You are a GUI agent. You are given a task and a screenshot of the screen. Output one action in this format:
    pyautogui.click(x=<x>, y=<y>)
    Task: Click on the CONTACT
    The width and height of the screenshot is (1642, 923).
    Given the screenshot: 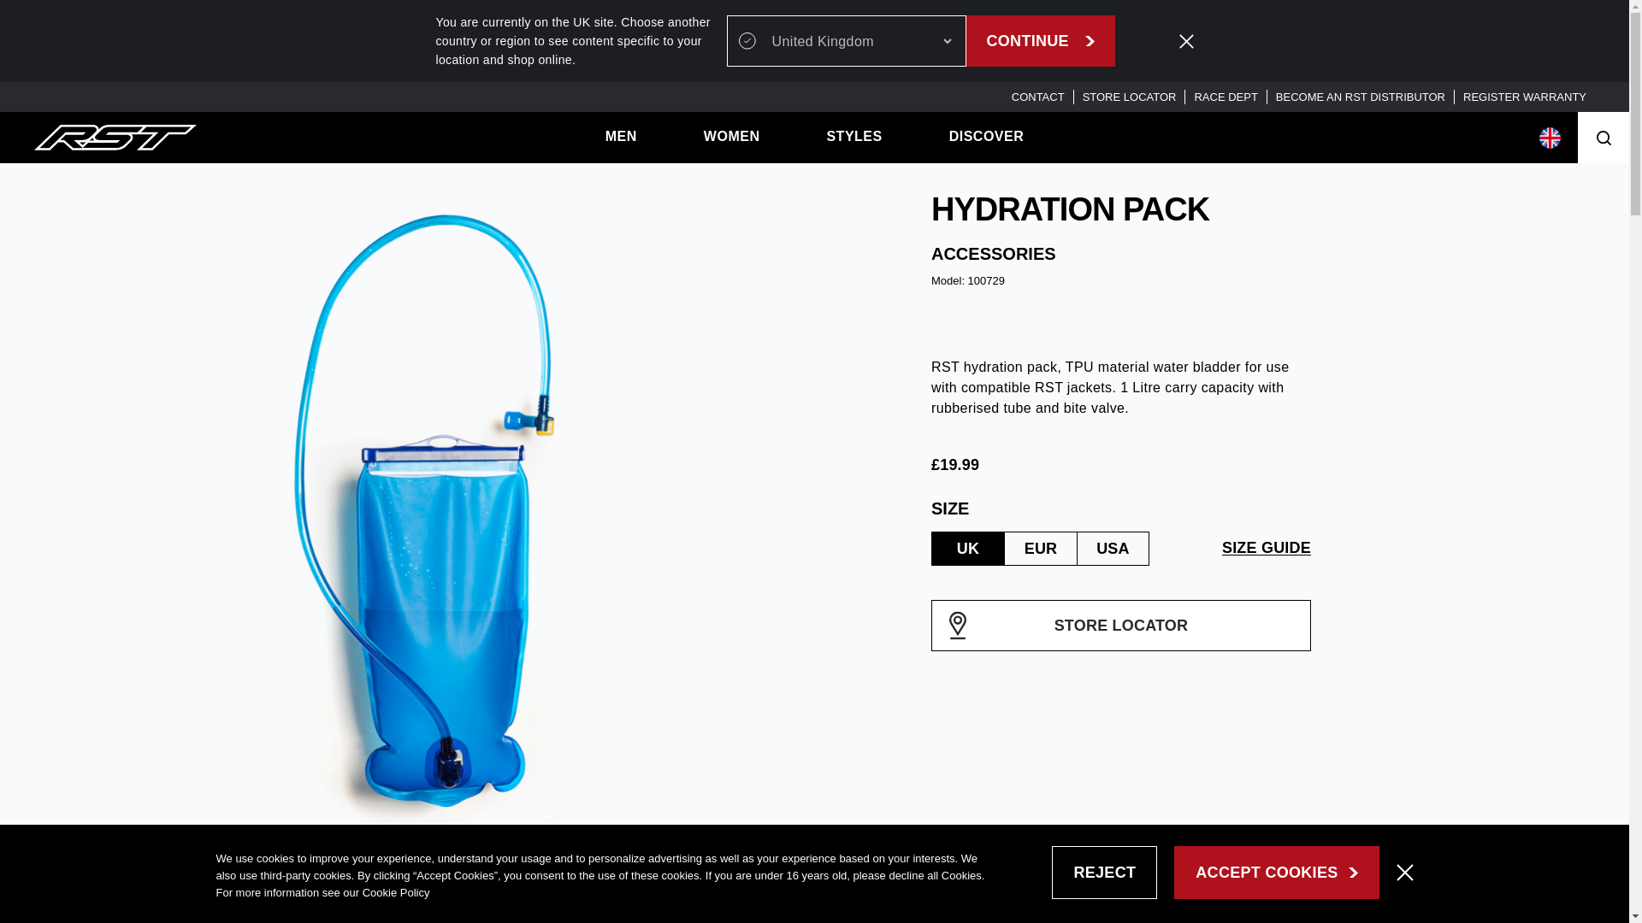 What is the action you would take?
    pyautogui.click(x=1037, y=96)
    